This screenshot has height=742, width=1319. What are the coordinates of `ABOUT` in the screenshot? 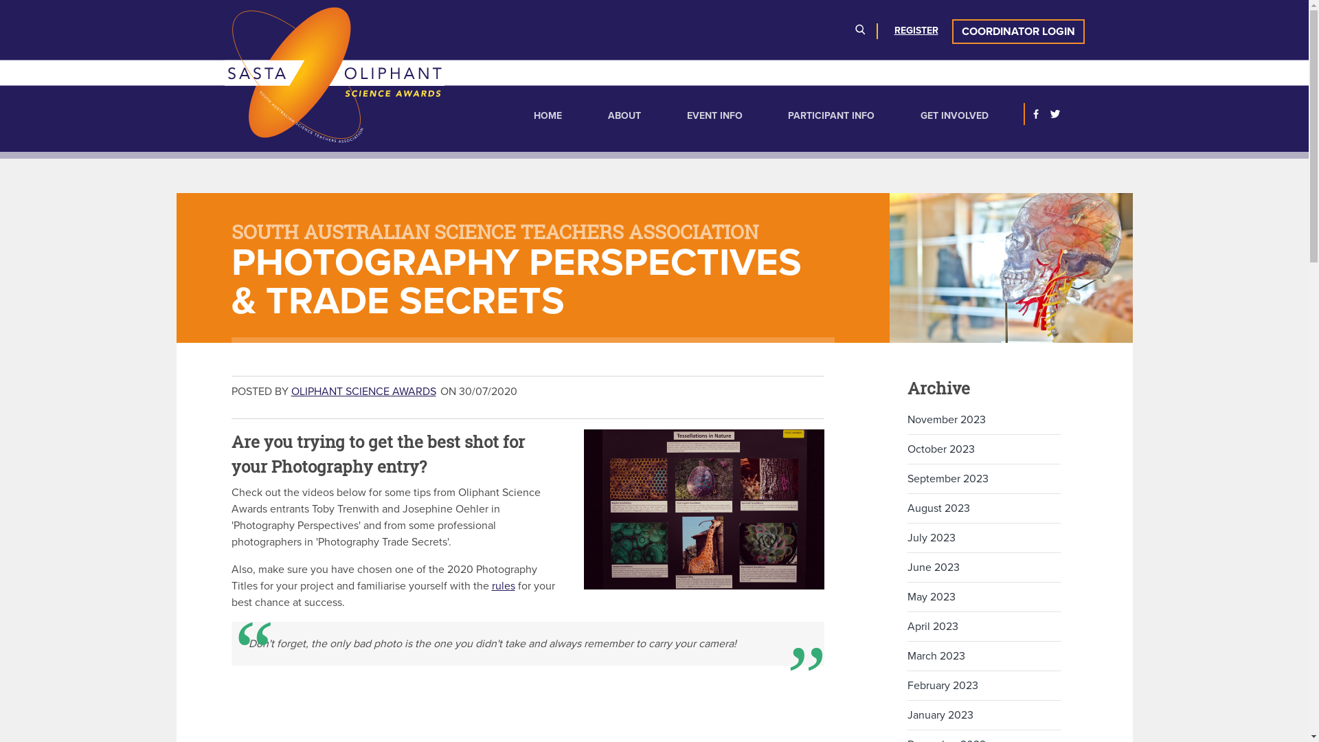 It's located at (624, 115).